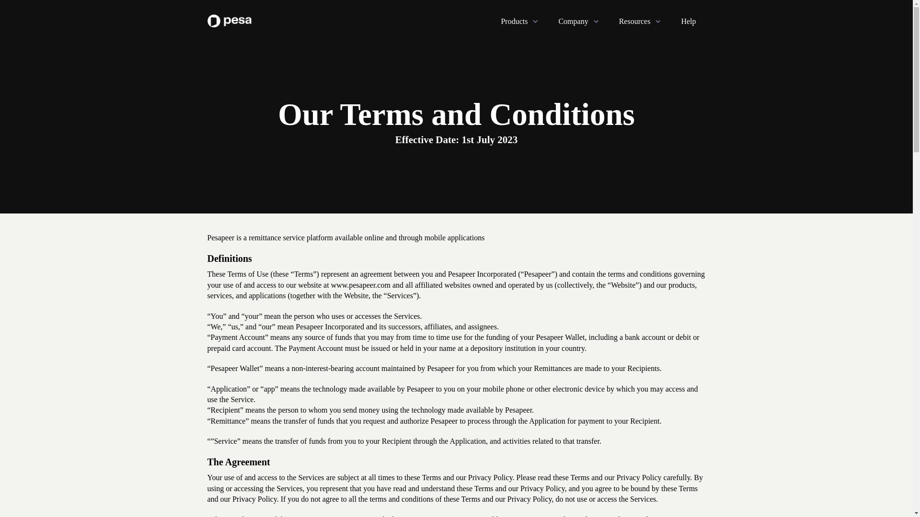 Image resolution: width=920 pixels, height=517 pixels. I want to click on Help, so click(688, 21).